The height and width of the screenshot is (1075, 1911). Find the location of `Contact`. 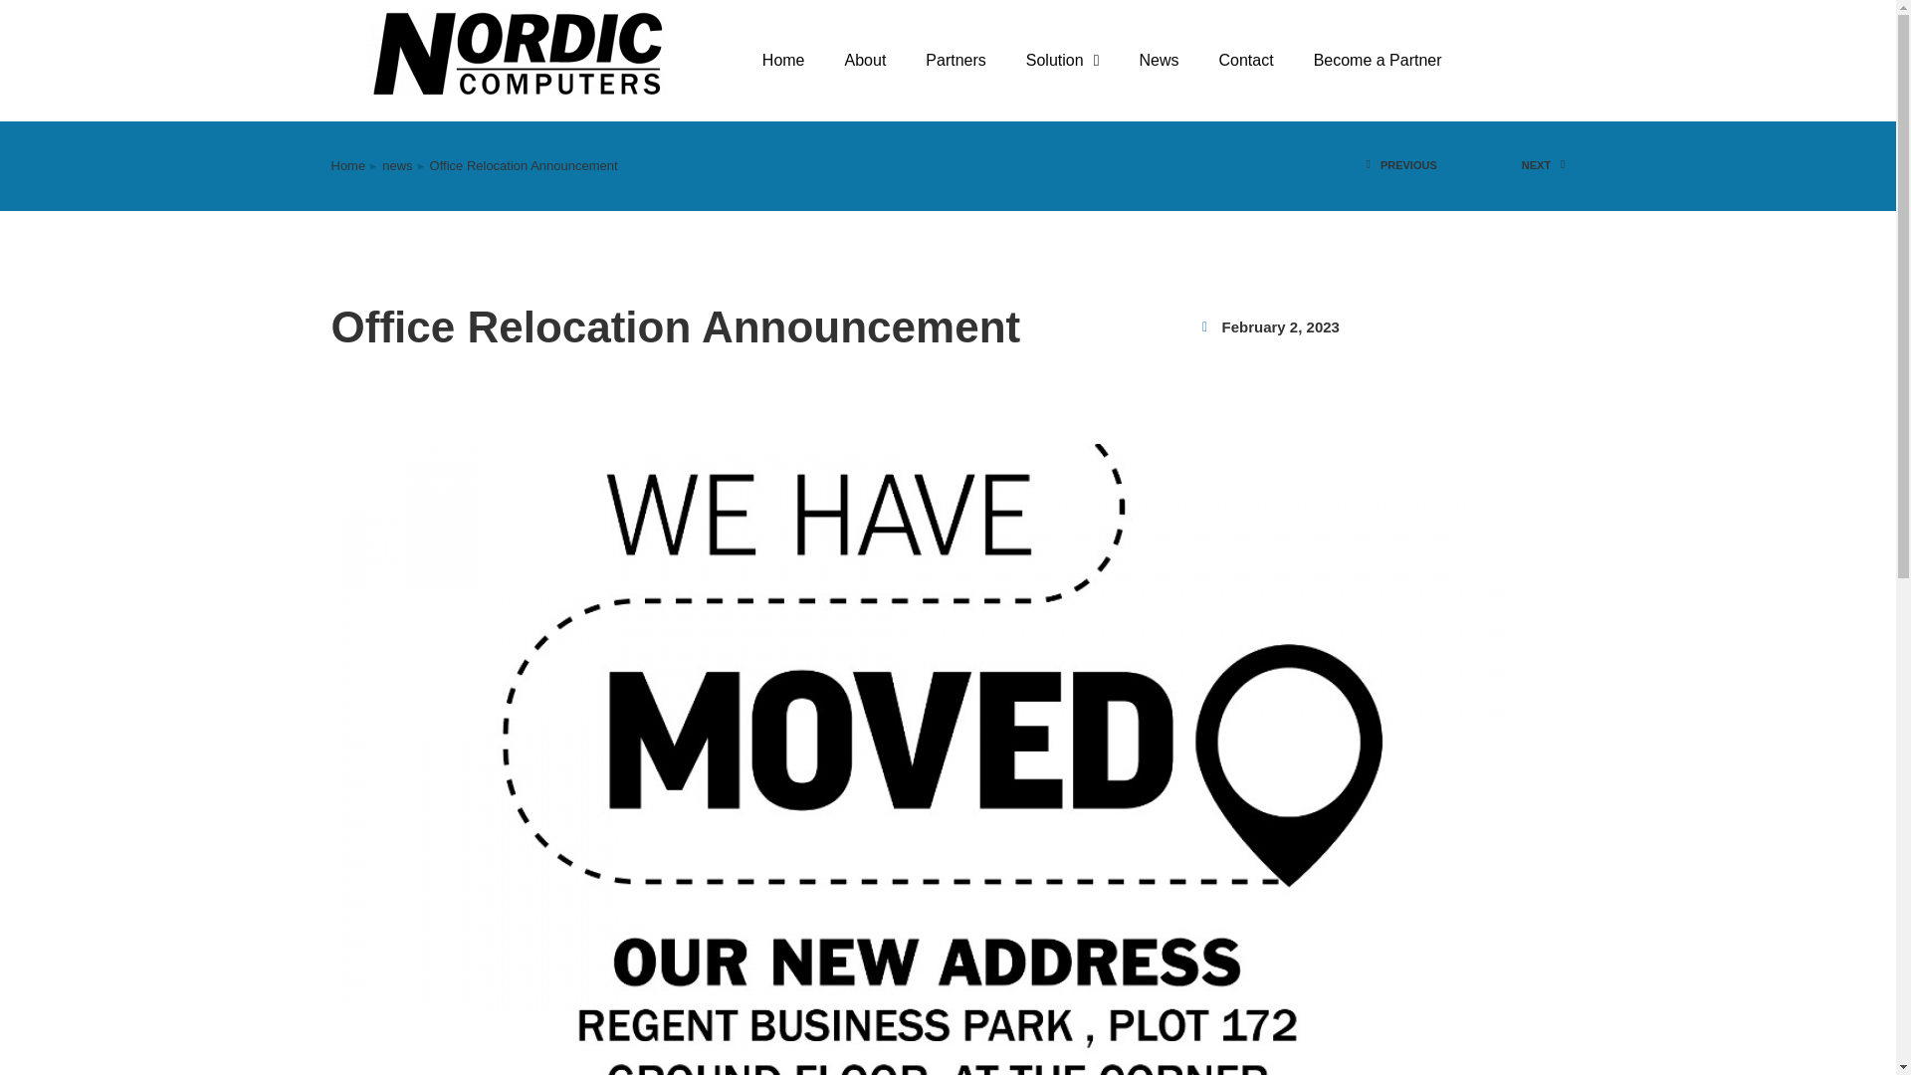

Contact is located at coordinates (1245, 60).